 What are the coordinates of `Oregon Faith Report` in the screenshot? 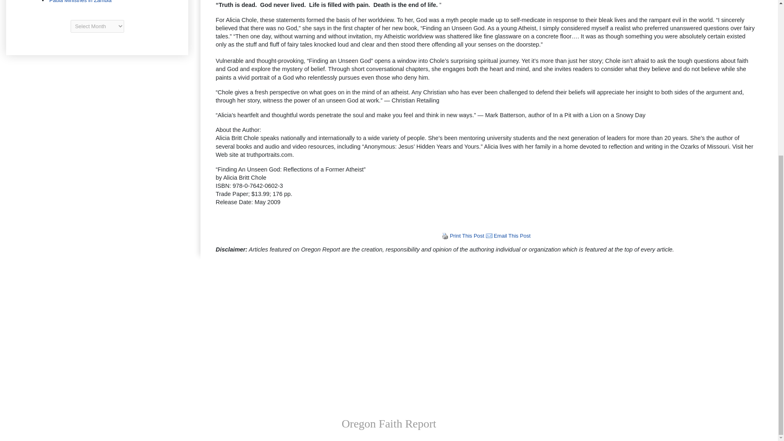 It's located at (389, 423).